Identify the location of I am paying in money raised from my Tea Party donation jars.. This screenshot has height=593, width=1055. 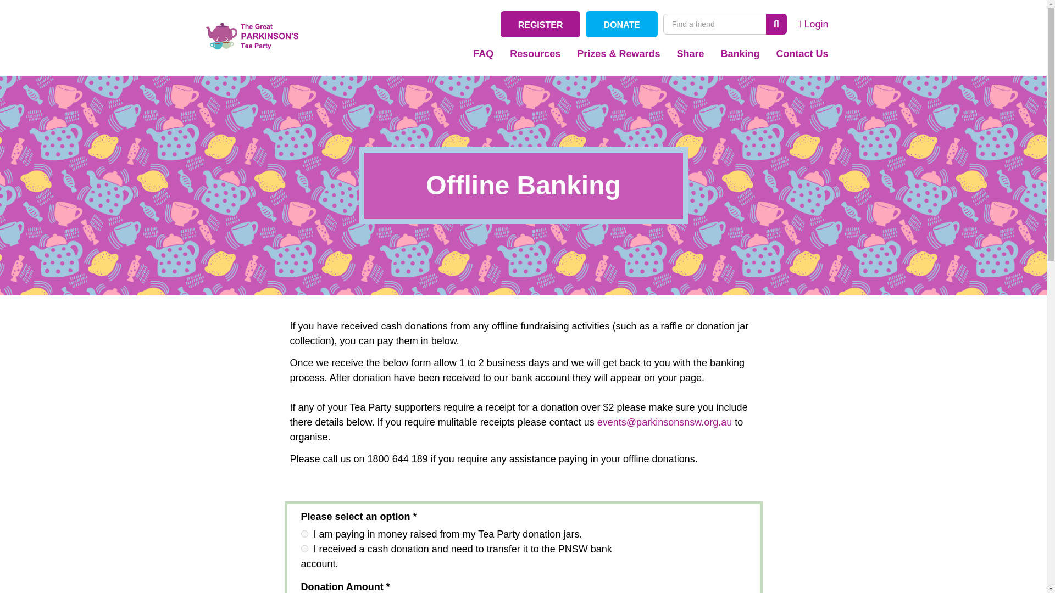
(304, 534).